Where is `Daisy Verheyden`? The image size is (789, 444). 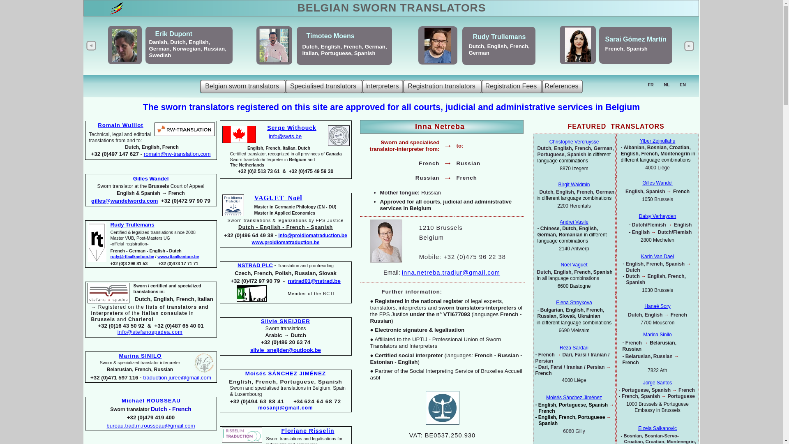
Daisy Verheyden is located at coordinates (657, 216).